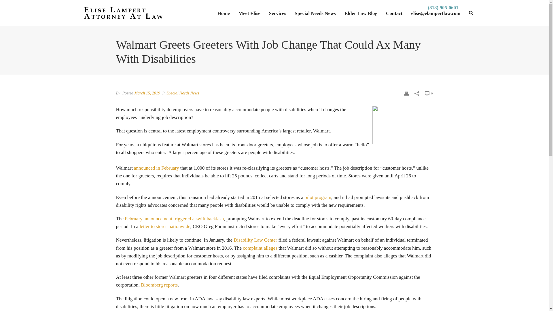 The image size is (553, 311). Describe the element at coordinates (278, 13) in the screenshot. I see `Services` at that location.